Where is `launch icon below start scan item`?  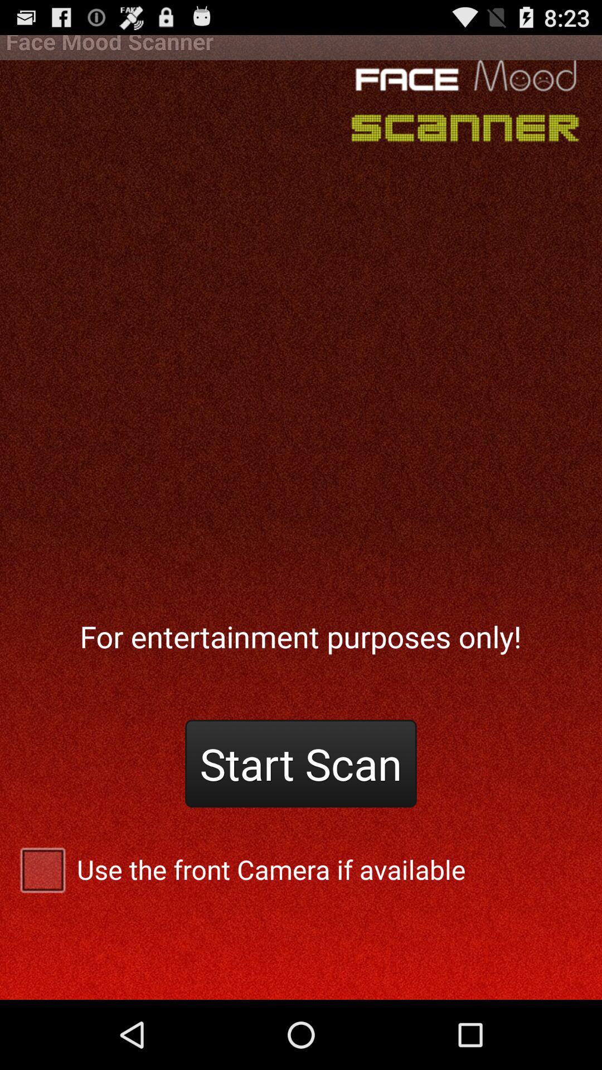 launch icon below start scan item is located at coordinates (301, 869).